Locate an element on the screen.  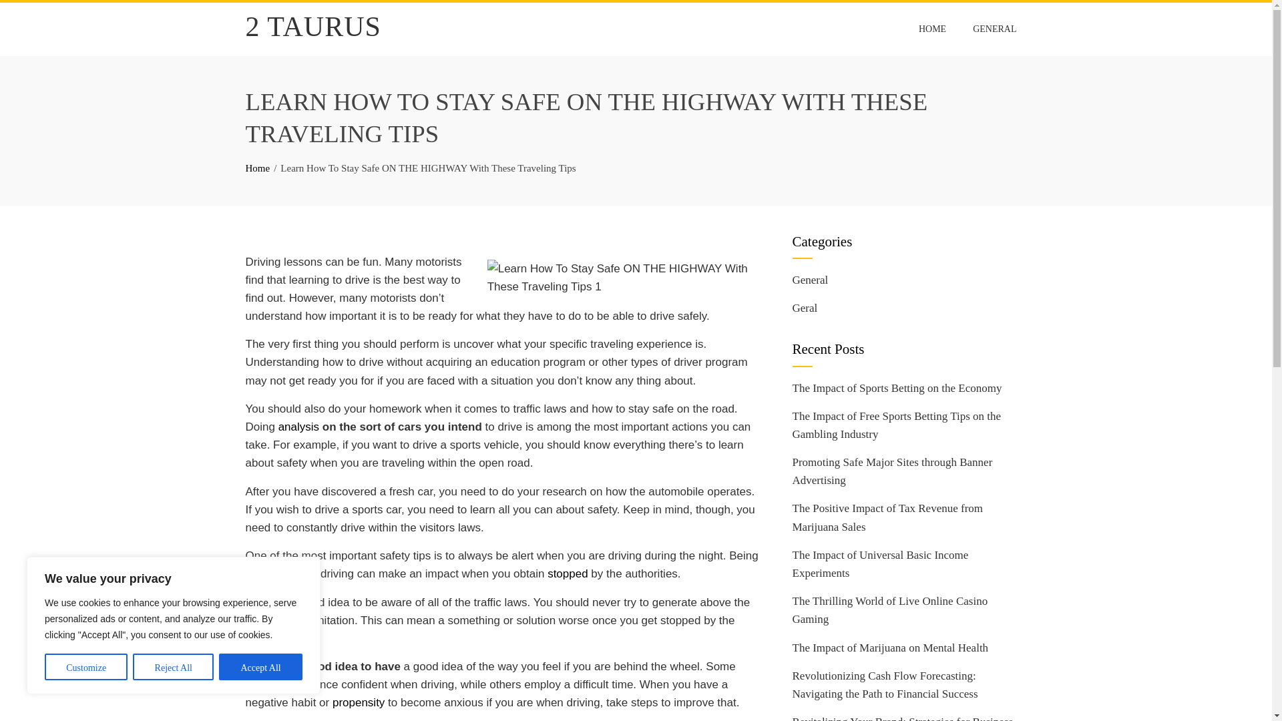
stopped is located at coordinates (568, 573).